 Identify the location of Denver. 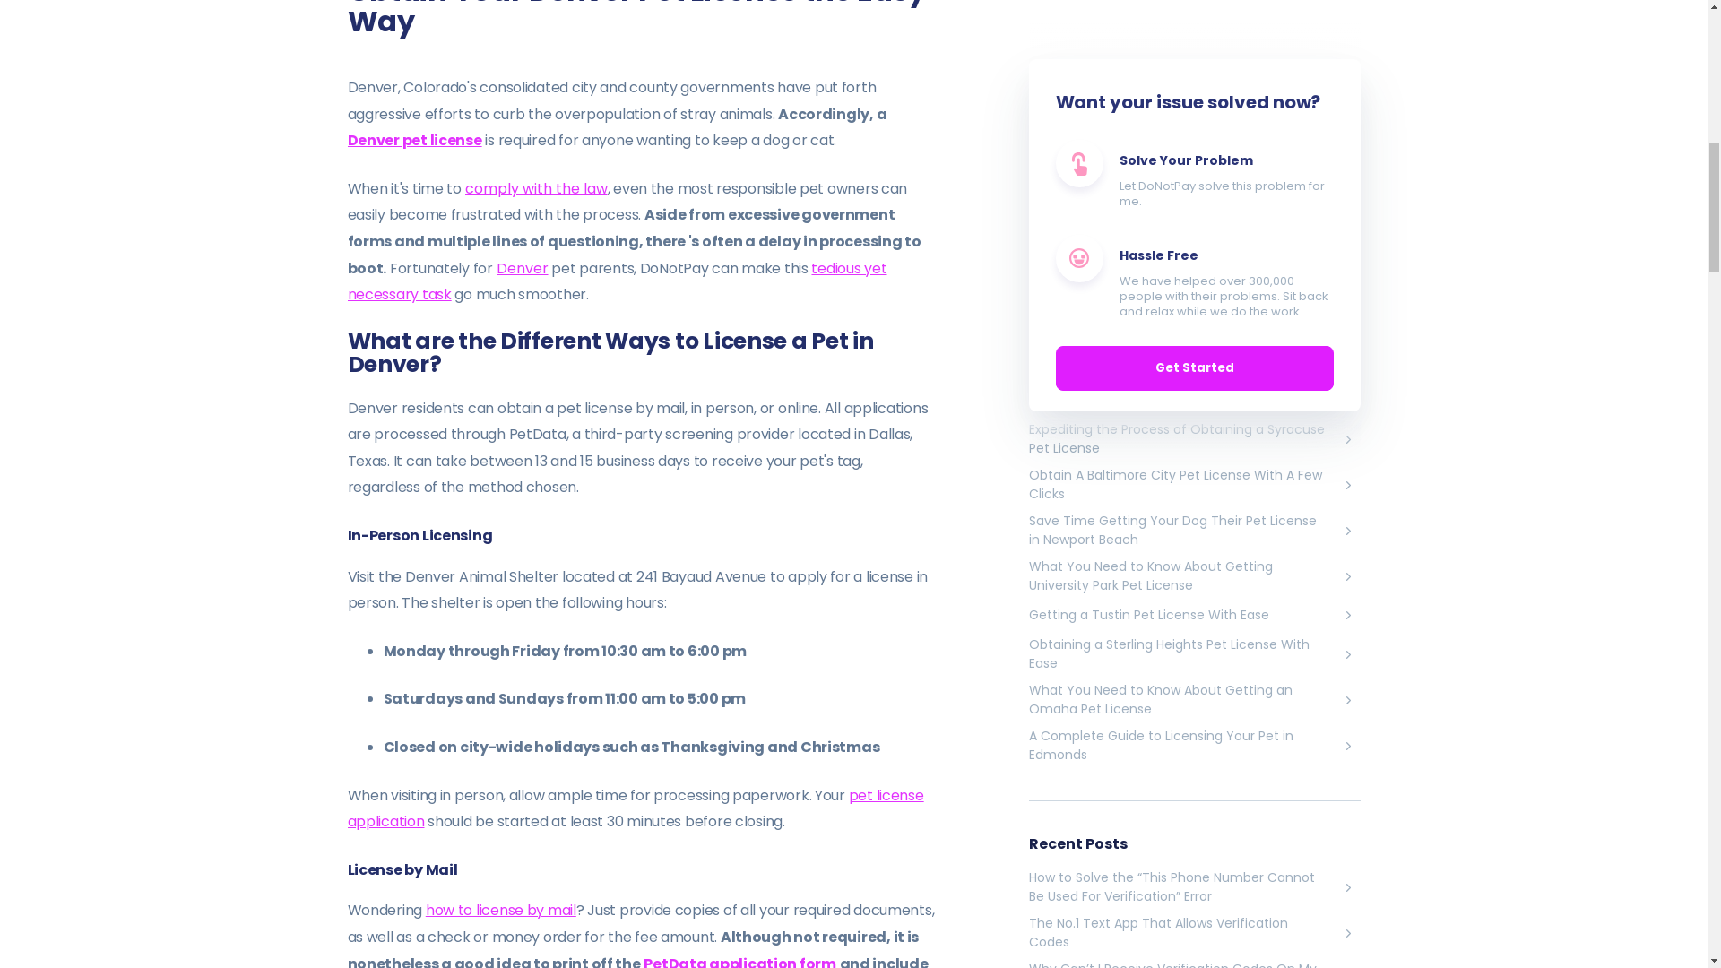
(523, 269).